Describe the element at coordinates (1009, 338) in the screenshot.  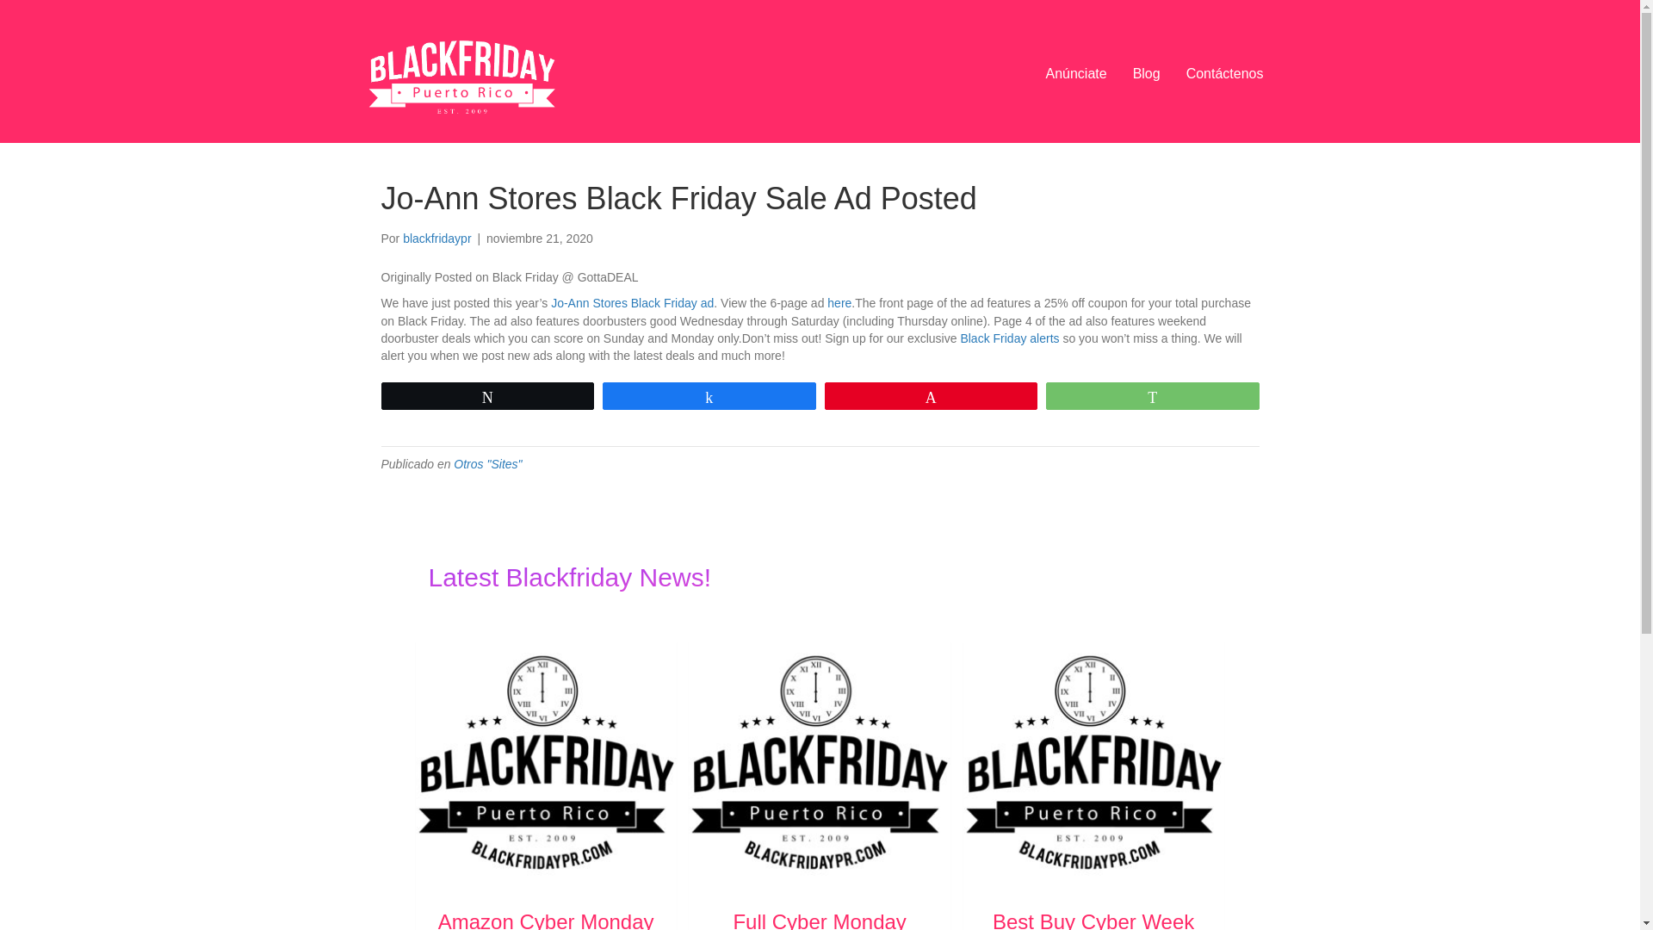
I see `Black Friday alerts` at that location.